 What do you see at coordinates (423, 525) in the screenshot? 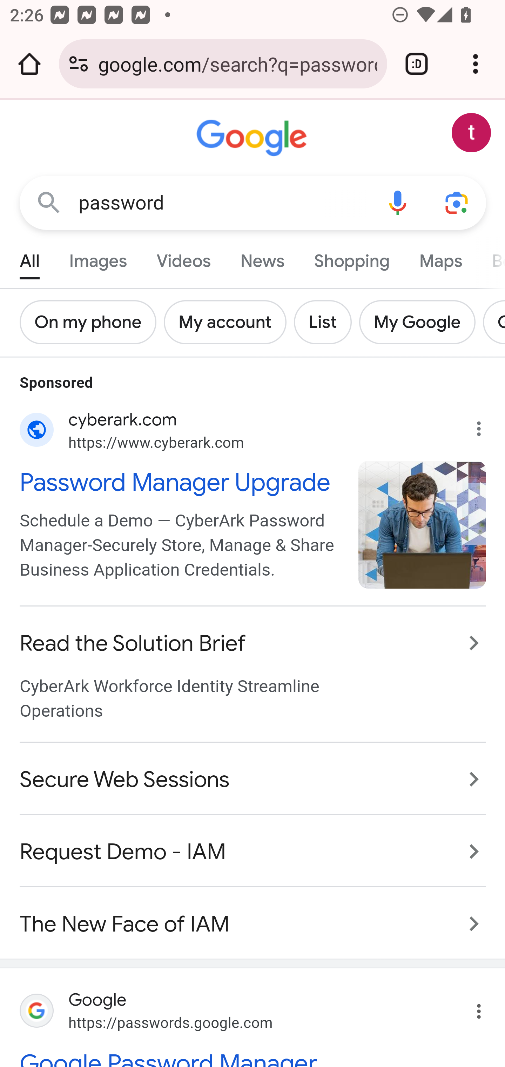
I see `Image from cyberark.com` at bounding box center [423, 525].